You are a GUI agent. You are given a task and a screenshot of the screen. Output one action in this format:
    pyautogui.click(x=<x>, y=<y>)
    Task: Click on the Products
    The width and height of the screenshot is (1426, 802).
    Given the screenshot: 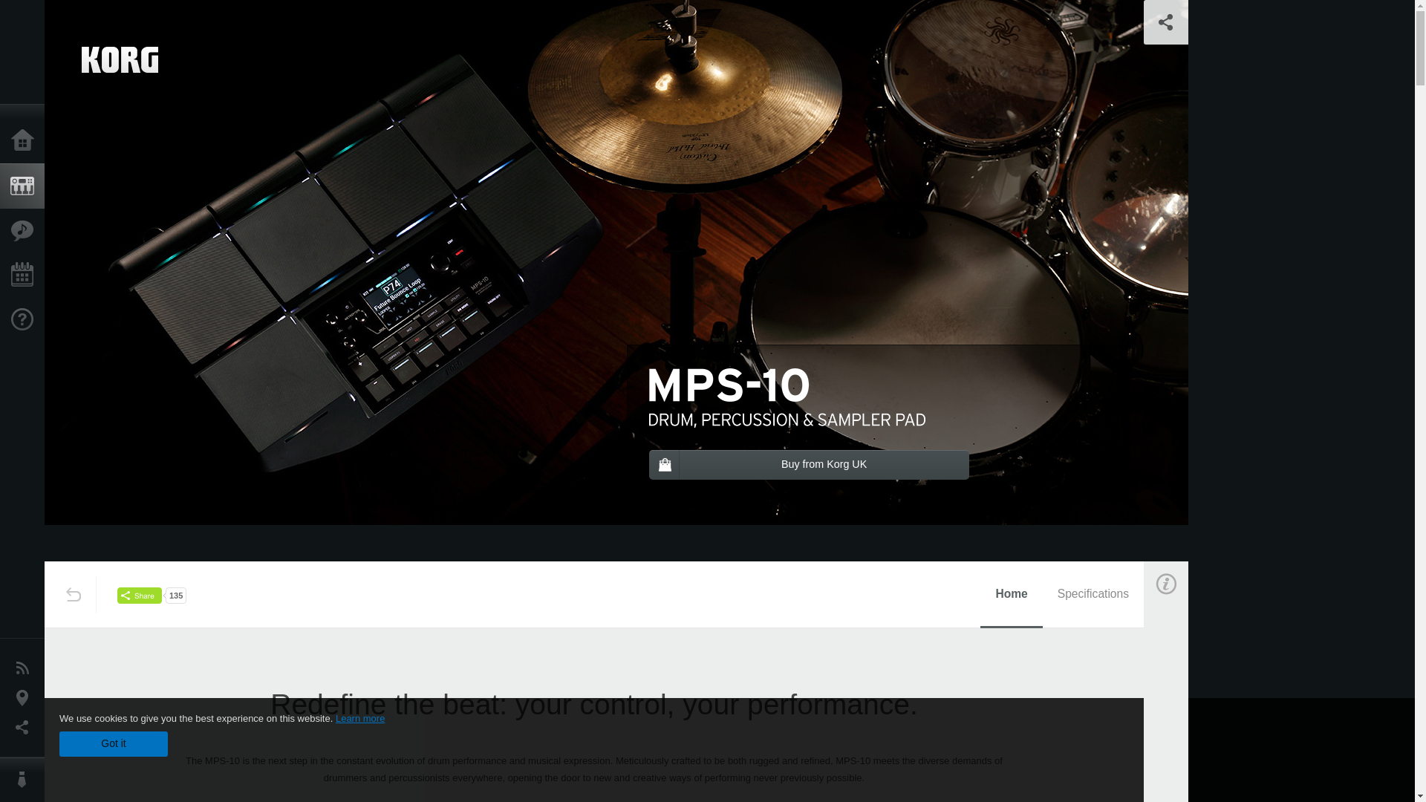 What is the action you would take?
    pyautogui.click(x=25, y=186)
    